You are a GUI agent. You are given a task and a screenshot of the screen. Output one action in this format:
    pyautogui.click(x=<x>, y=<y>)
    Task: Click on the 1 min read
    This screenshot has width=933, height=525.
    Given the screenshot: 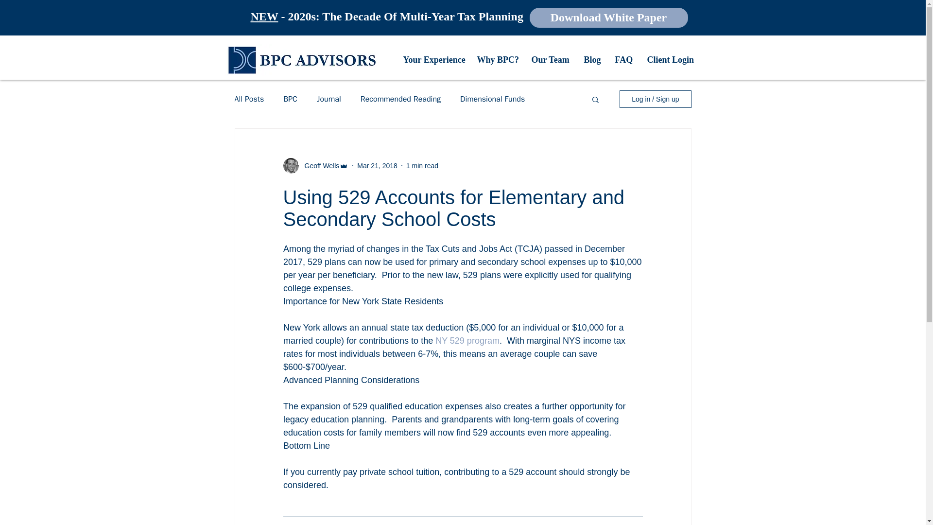 What is the action you would take?
    pyautogui.click(x=422, y=165)
    